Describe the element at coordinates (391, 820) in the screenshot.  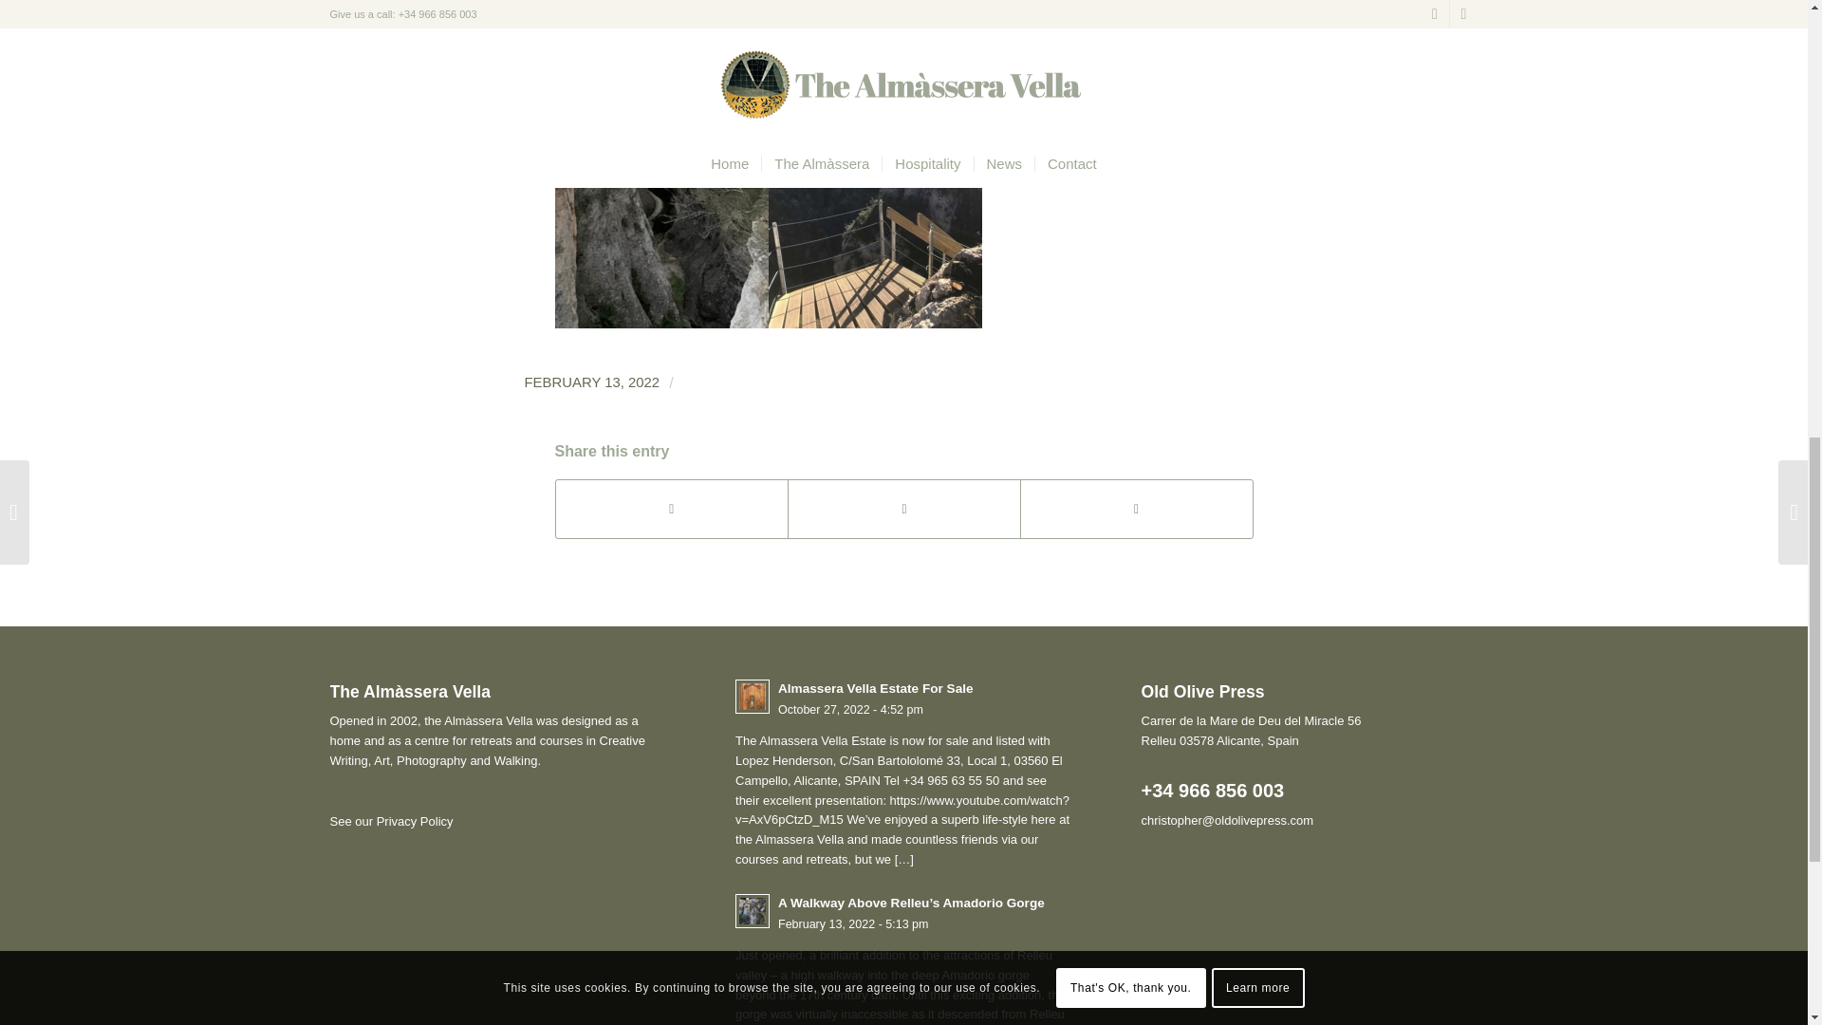
I see `Almassera Vella Estate For Sale` at that location.